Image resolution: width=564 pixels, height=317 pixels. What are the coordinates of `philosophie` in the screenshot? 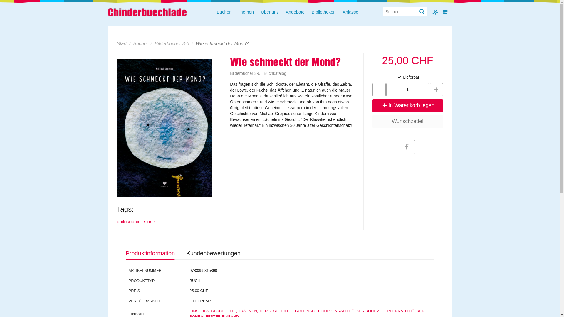 It's located at (129, 222).